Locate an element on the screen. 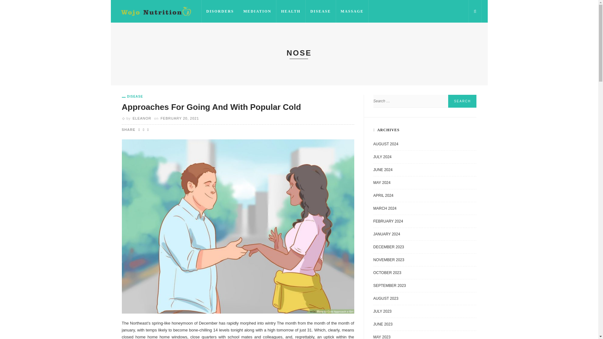  Search is located at coordinates (462, 101).